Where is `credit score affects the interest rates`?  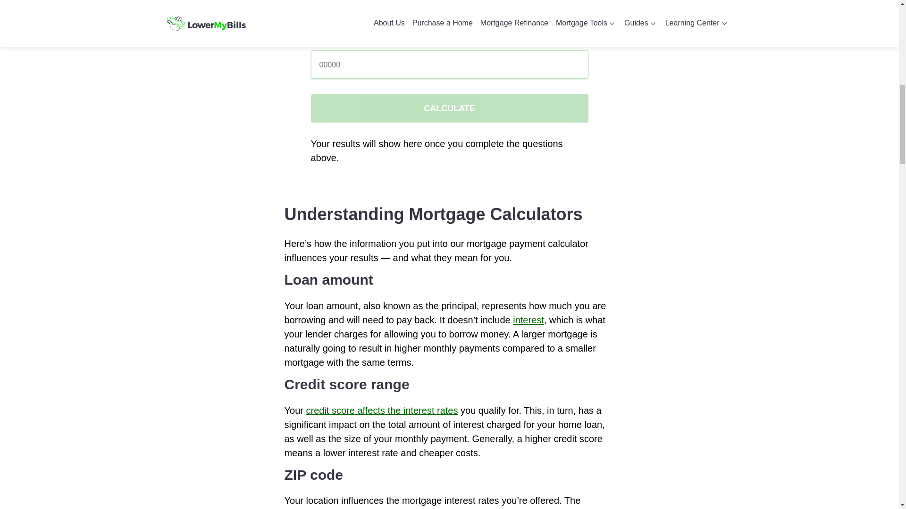 credit score affects the interest rates is located at coordinates (381, 410).